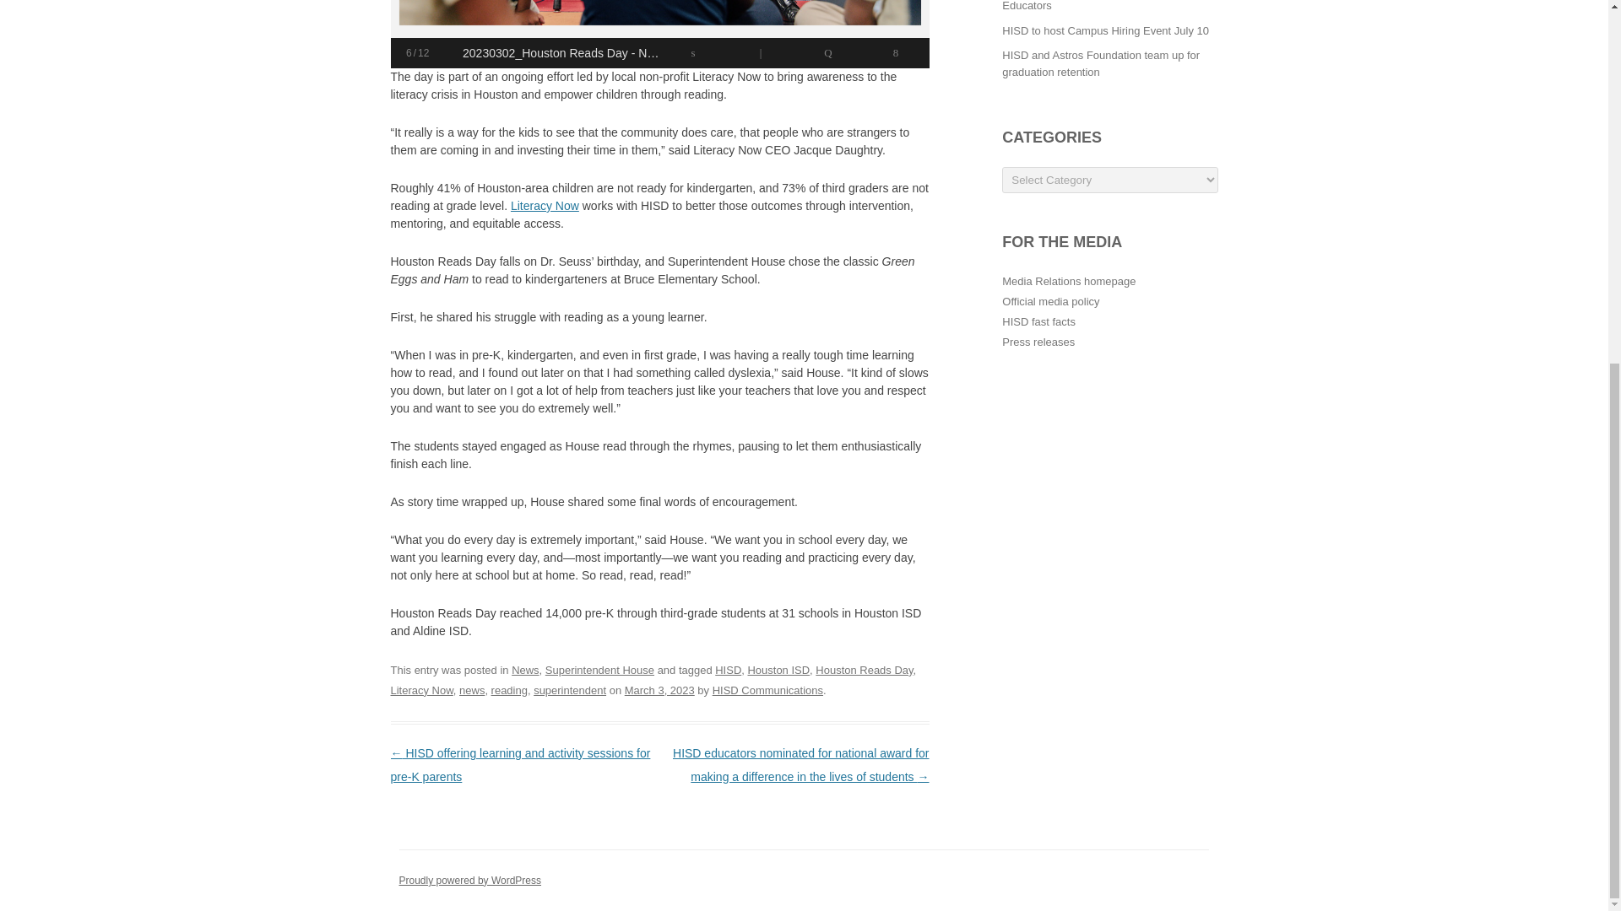 The image size is (1621, 911). Describe the element at coordinates (569, 690) in the screenshot. I see `superintendent` at that location.